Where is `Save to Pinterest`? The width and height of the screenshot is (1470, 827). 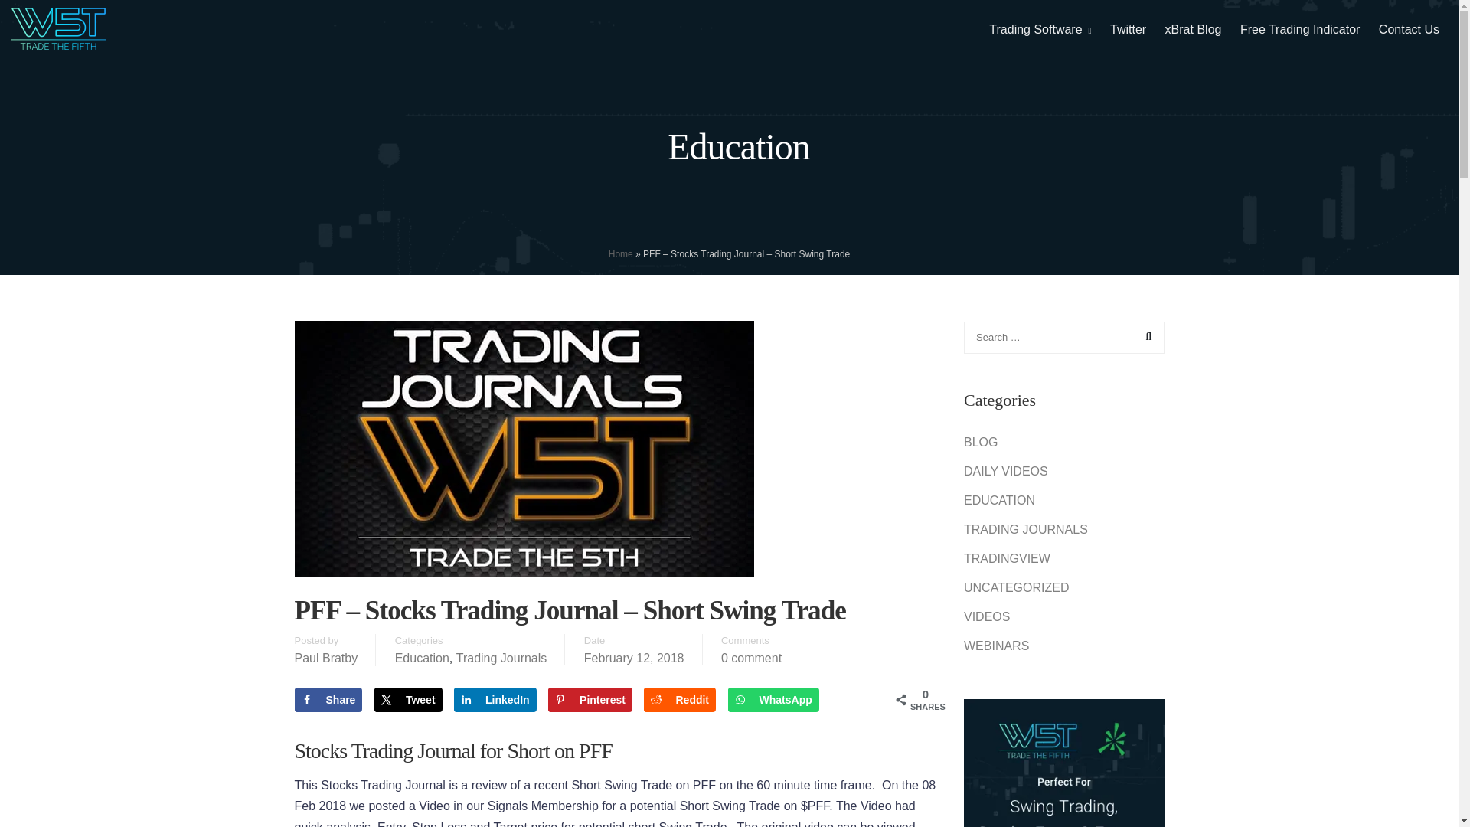 Save to Pinterest is located at coordinates (590, 699).